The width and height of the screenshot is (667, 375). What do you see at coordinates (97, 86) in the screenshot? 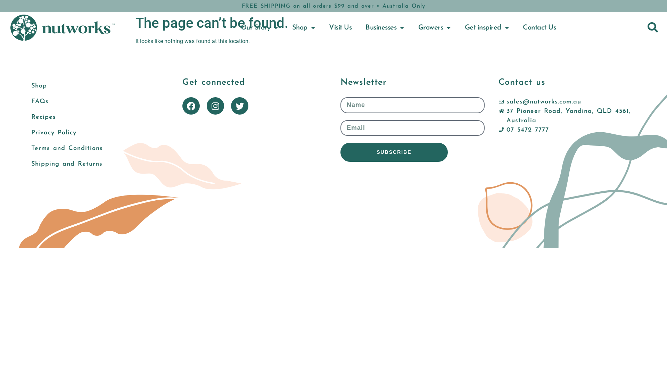
I see `Shop` at bounding box center [97, 86].